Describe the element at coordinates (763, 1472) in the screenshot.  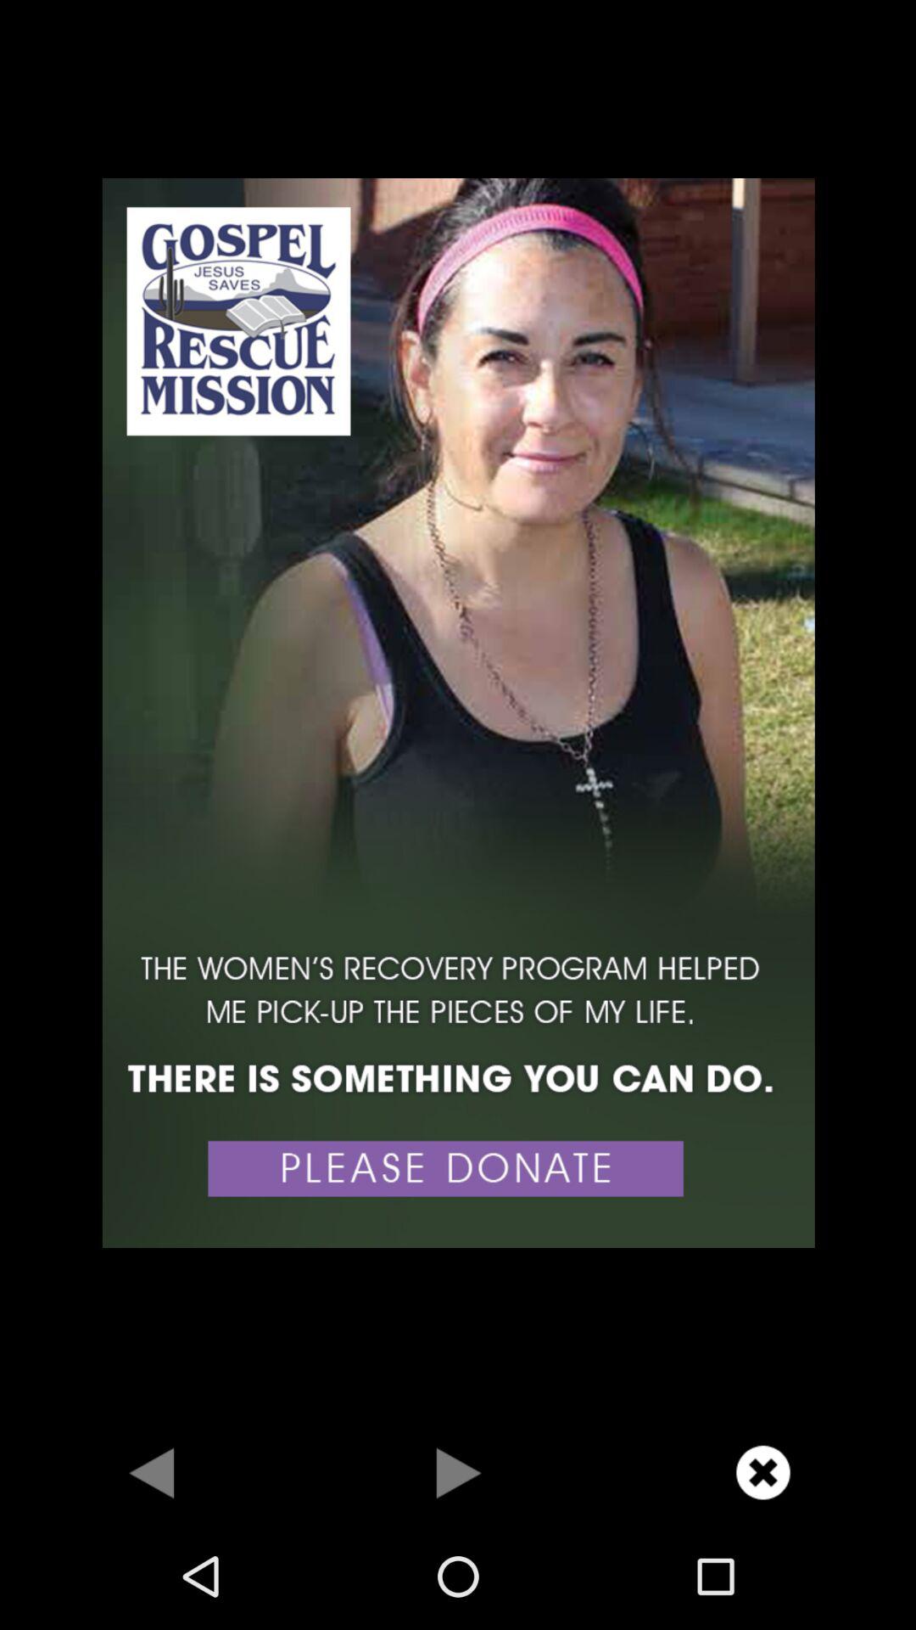
I see `close` at that location.